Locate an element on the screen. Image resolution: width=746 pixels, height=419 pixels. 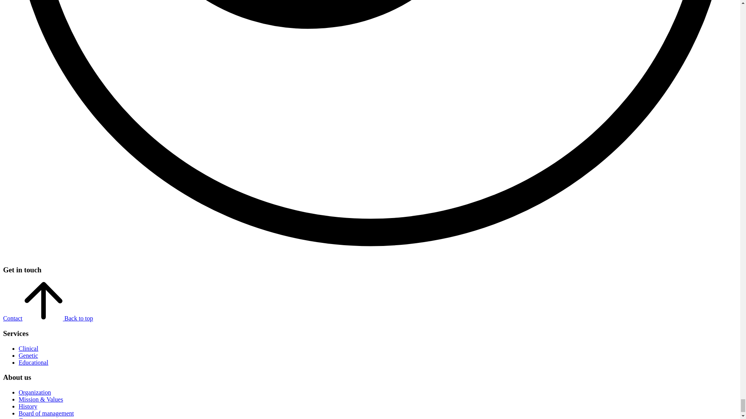
History is located at coordinates (28, 406).